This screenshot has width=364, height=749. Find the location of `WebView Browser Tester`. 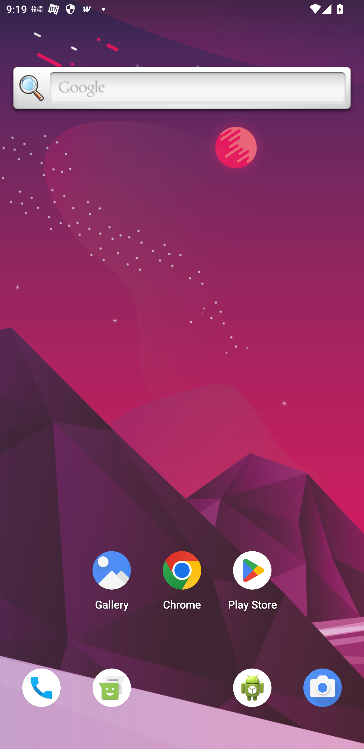

WebView Browser Tester is located at coordinates (252, 688).